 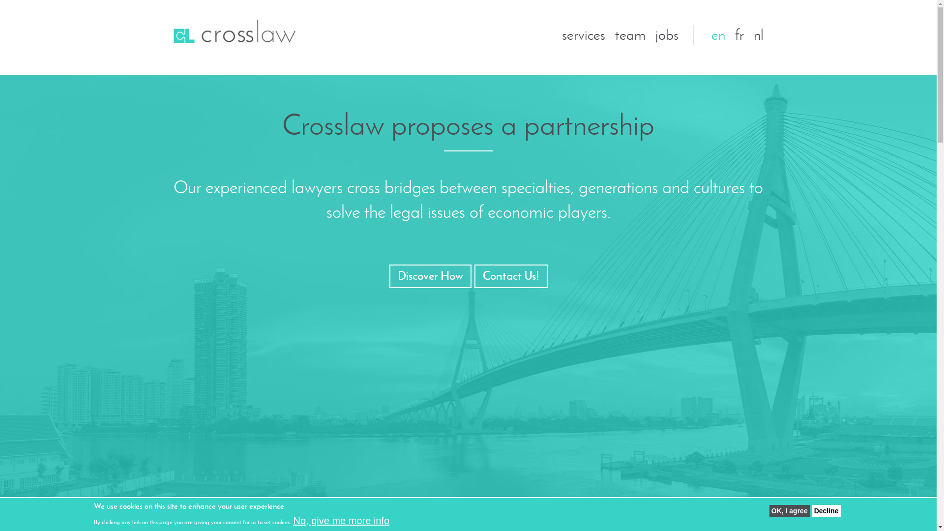 I want to click on jobs, so click(x=667, y=34).